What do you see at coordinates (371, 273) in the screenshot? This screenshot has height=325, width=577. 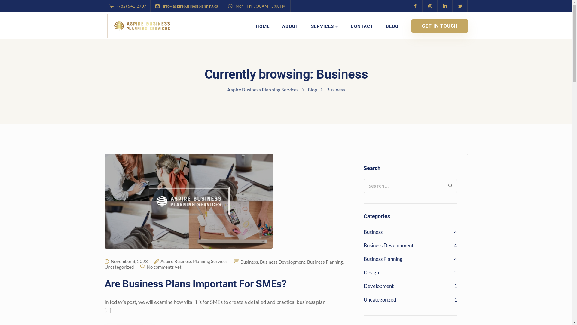 I see `Design` at bounding box center [371, 273].